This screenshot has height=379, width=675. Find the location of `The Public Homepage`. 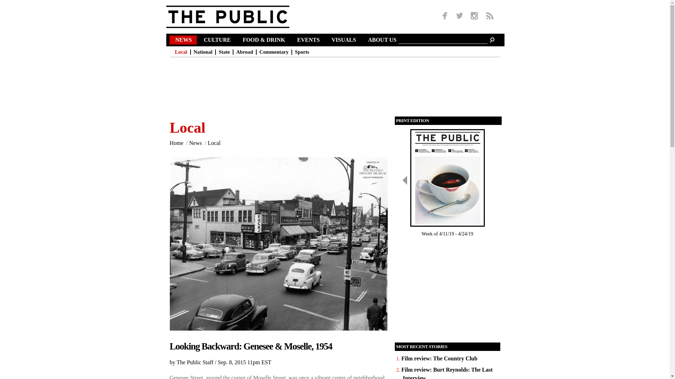

The Public Homepage is located at coordinates (236, 17).